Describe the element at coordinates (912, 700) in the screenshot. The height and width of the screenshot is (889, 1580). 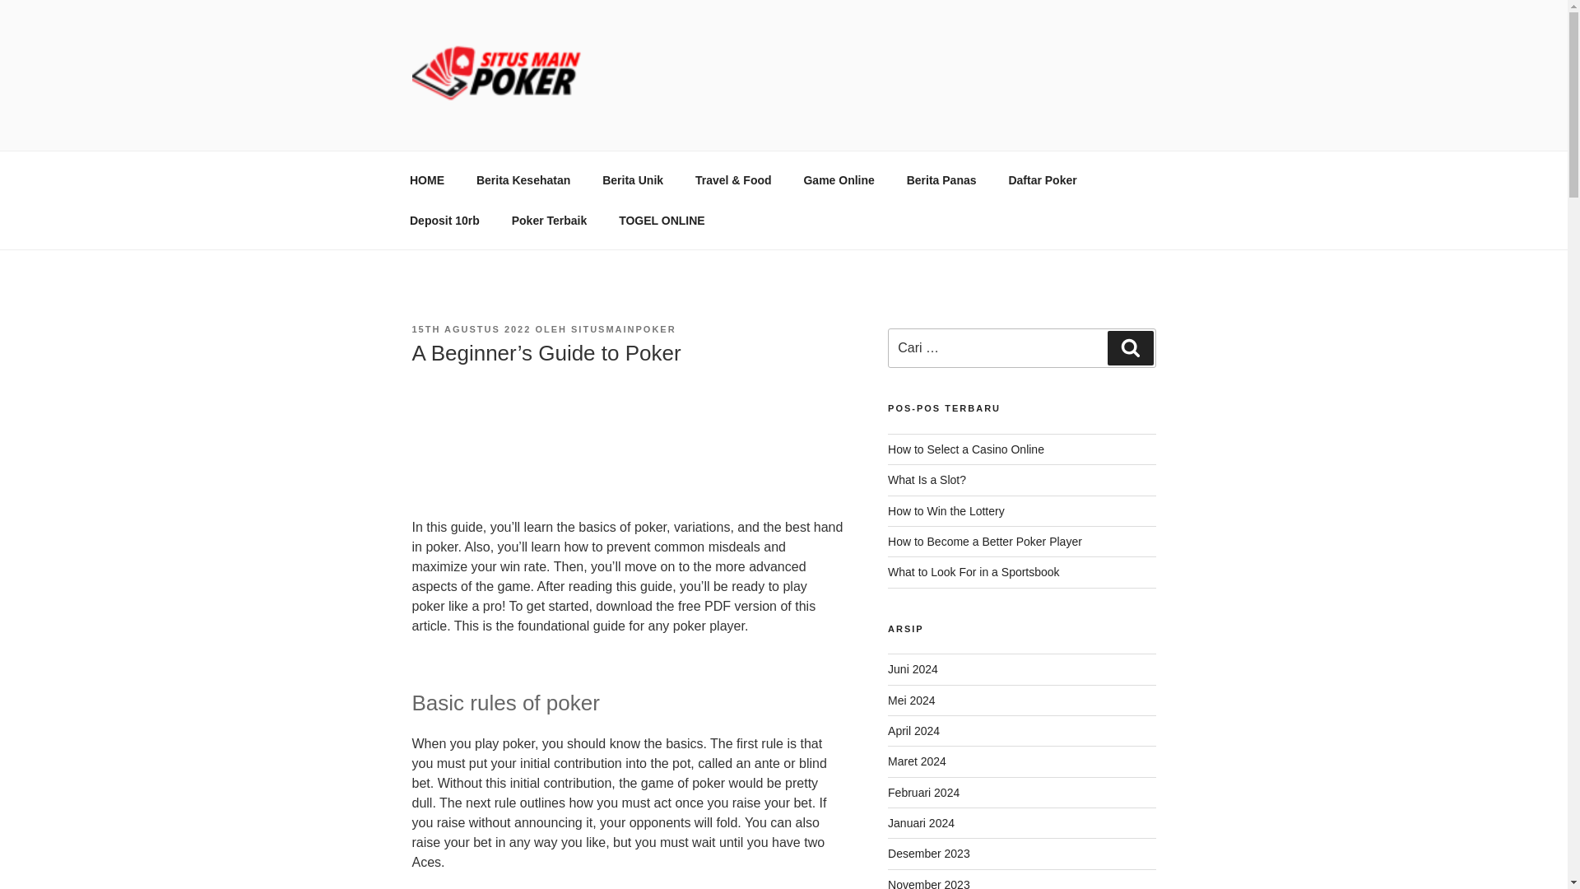
I see `Mei 2024` at that location.